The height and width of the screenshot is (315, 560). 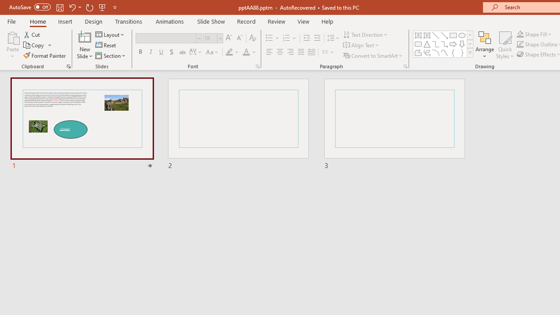 I want to click on Text Direction, so click(x=366, y=34).